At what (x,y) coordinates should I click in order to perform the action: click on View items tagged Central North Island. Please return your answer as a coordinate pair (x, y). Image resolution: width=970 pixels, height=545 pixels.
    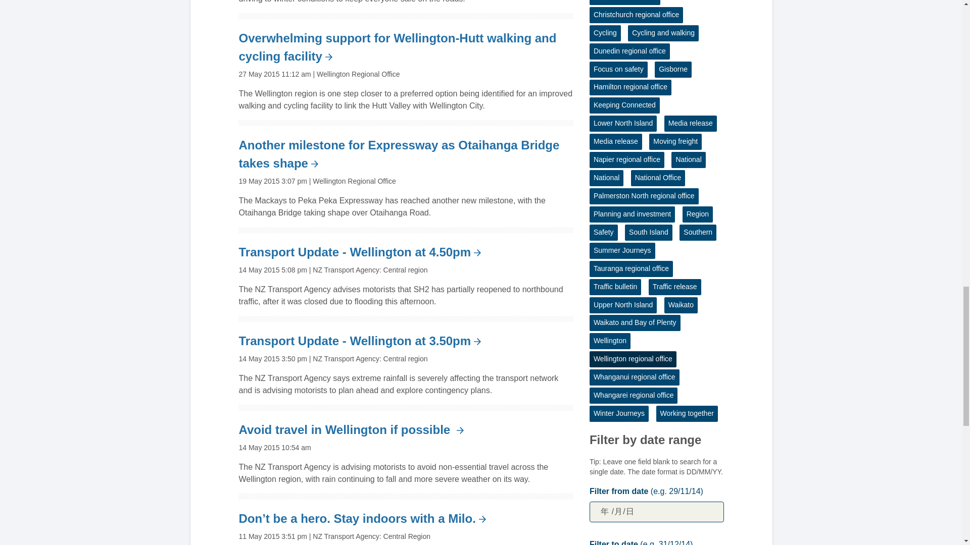
    Looking at the image, I should click on (625, 2).